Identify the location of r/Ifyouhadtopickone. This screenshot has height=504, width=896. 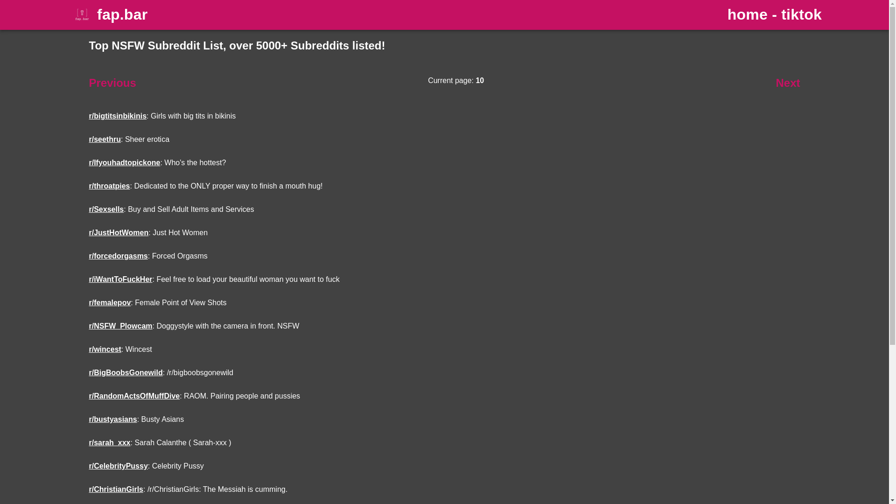
(124, 162).